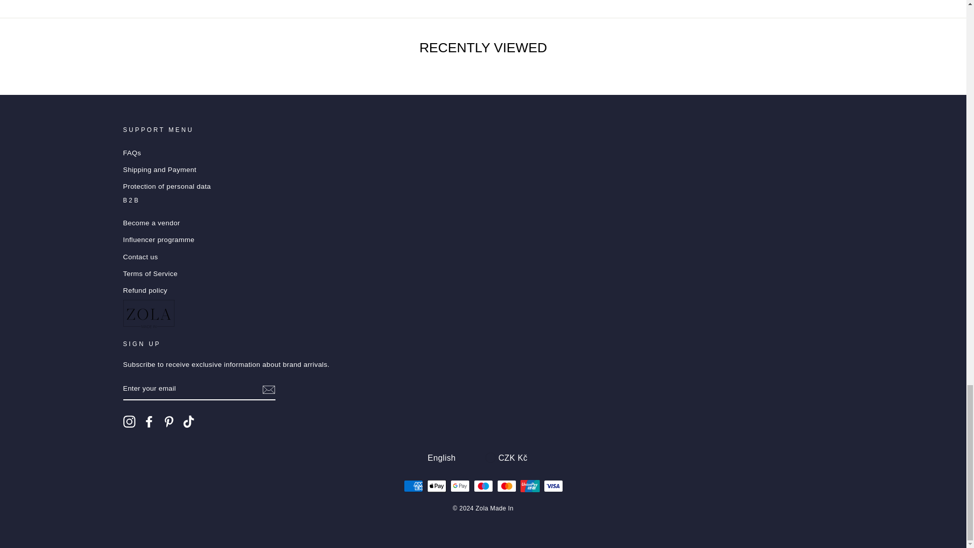 The width and height of the screenshot is (974, 548). Describe the element at coordinates (413, 486) in the screenshot. I see `American Express` at that location.